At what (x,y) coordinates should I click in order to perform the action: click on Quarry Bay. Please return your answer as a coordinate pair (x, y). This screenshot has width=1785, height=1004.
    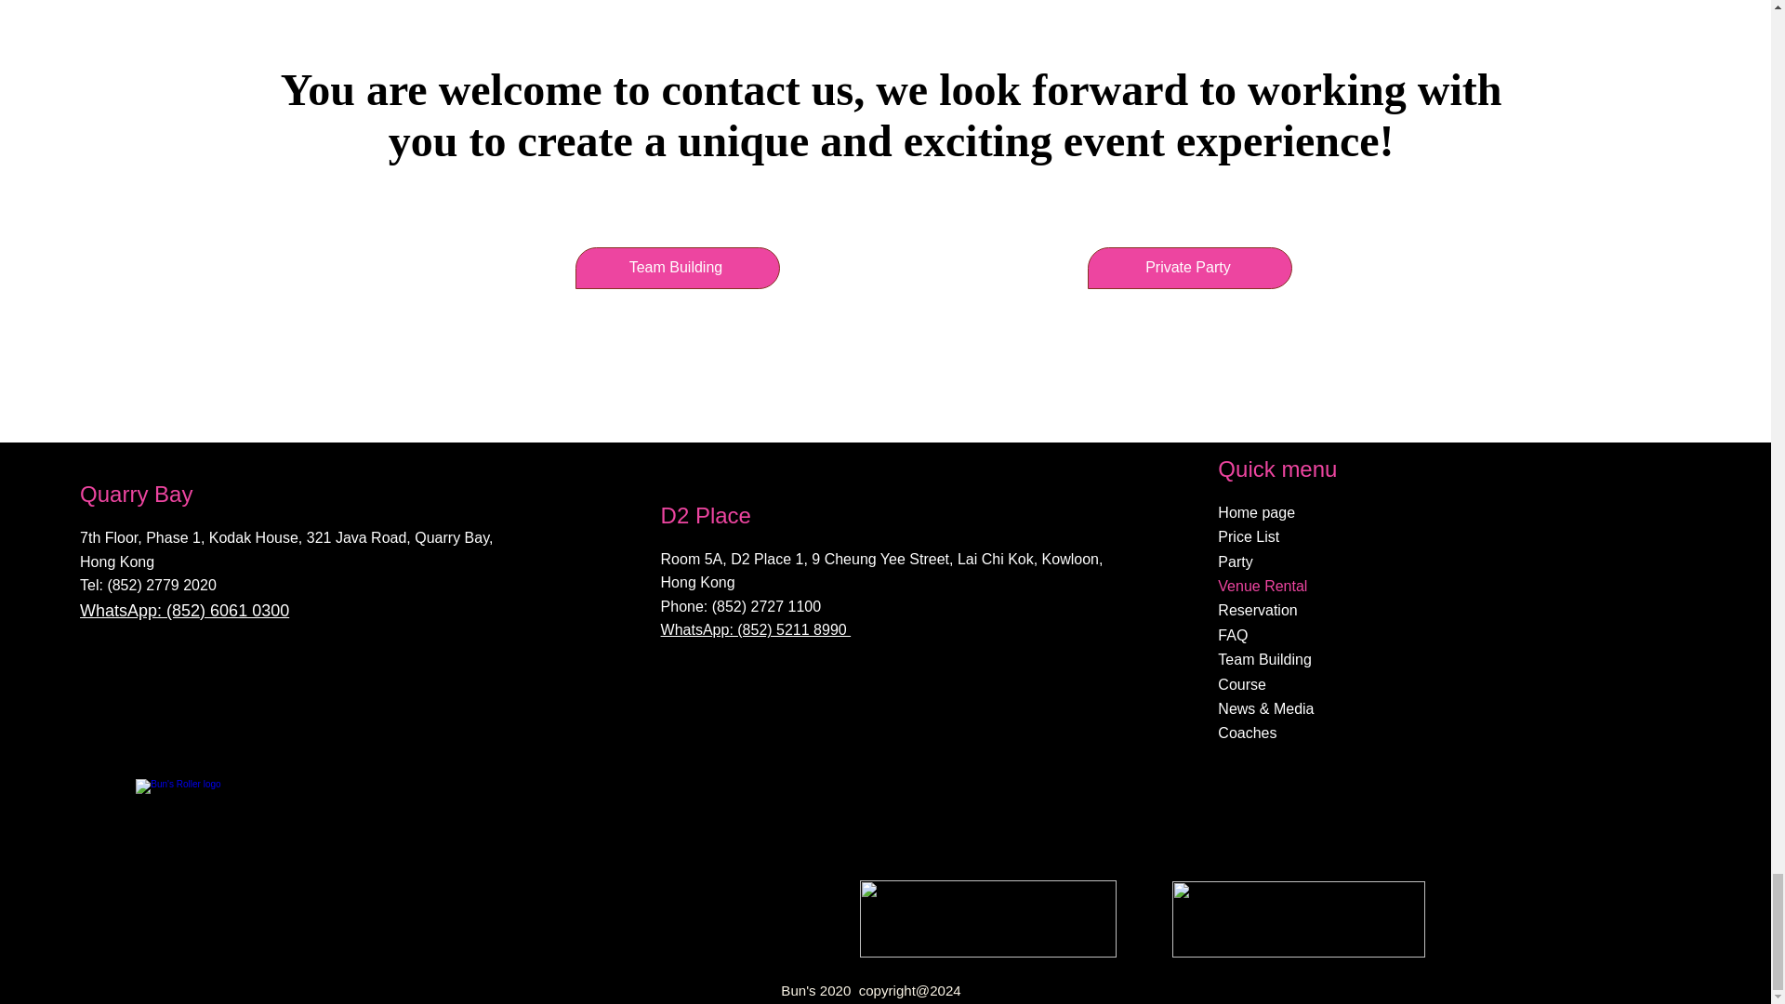
    Looking at the image, I should click on (136, 495).